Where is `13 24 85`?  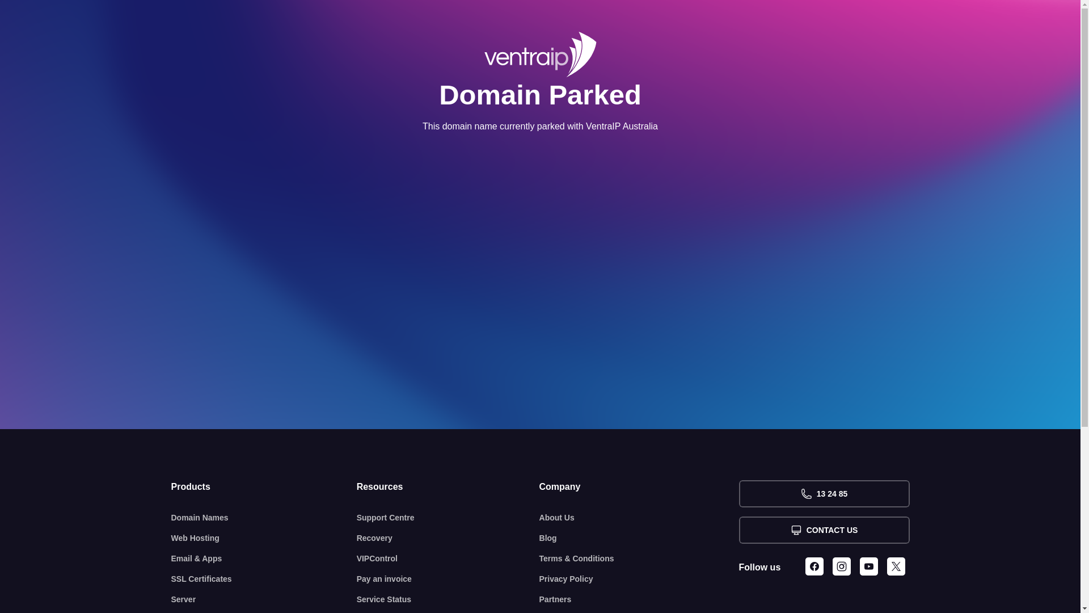
13 24 85 is located at coordinates (824, 494).